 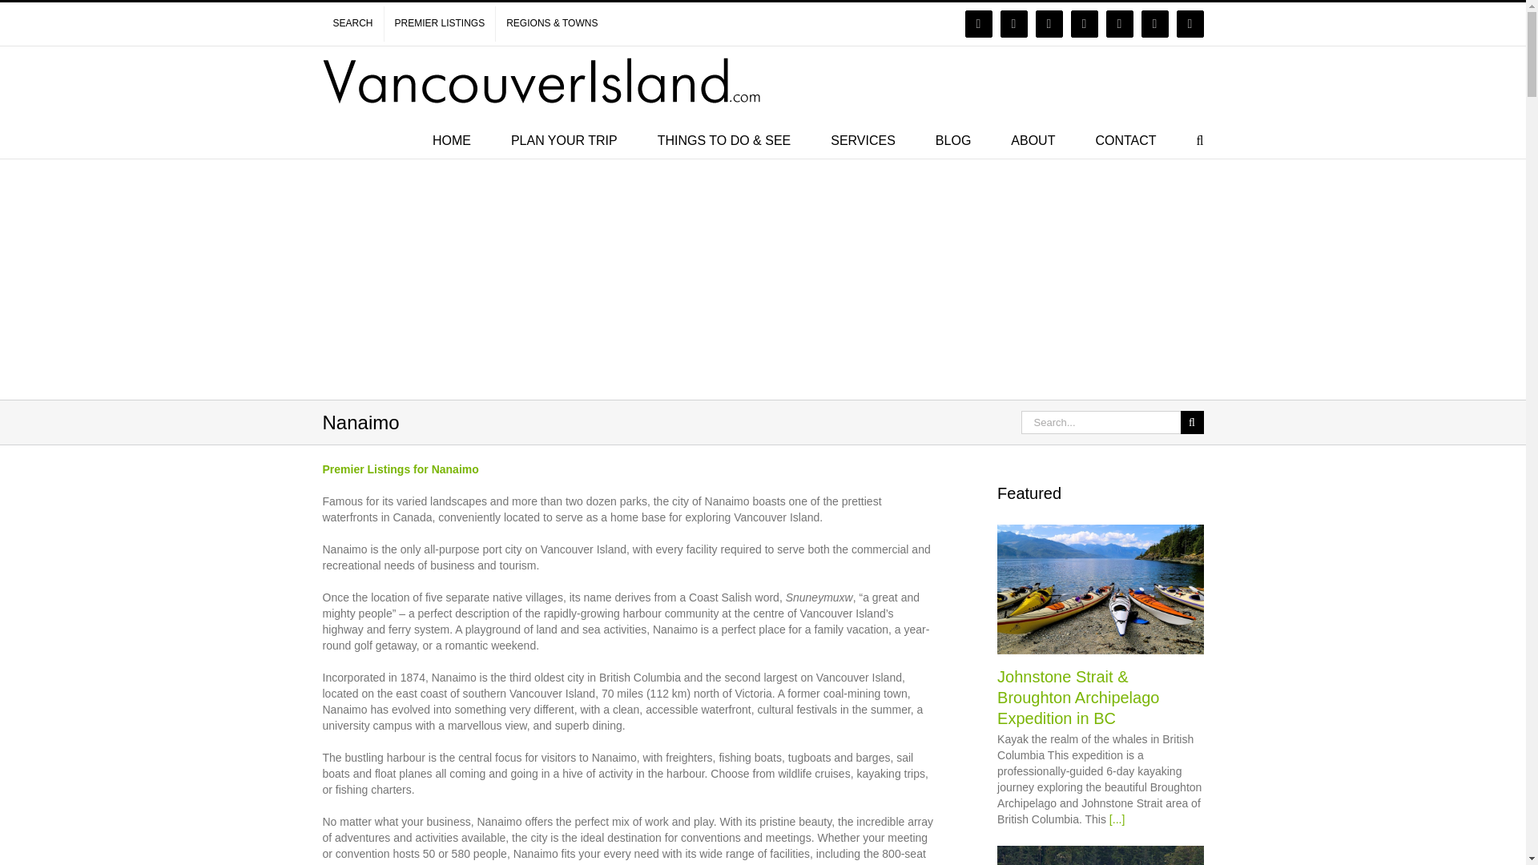 I want to click on YouTube, so click(x=1084, y=24).